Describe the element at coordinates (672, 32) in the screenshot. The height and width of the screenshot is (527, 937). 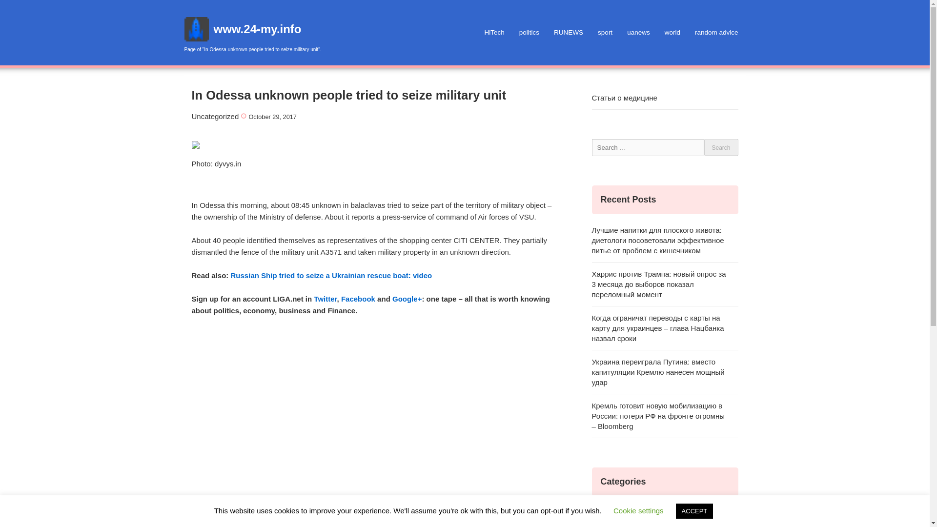
I see `world` at that location.